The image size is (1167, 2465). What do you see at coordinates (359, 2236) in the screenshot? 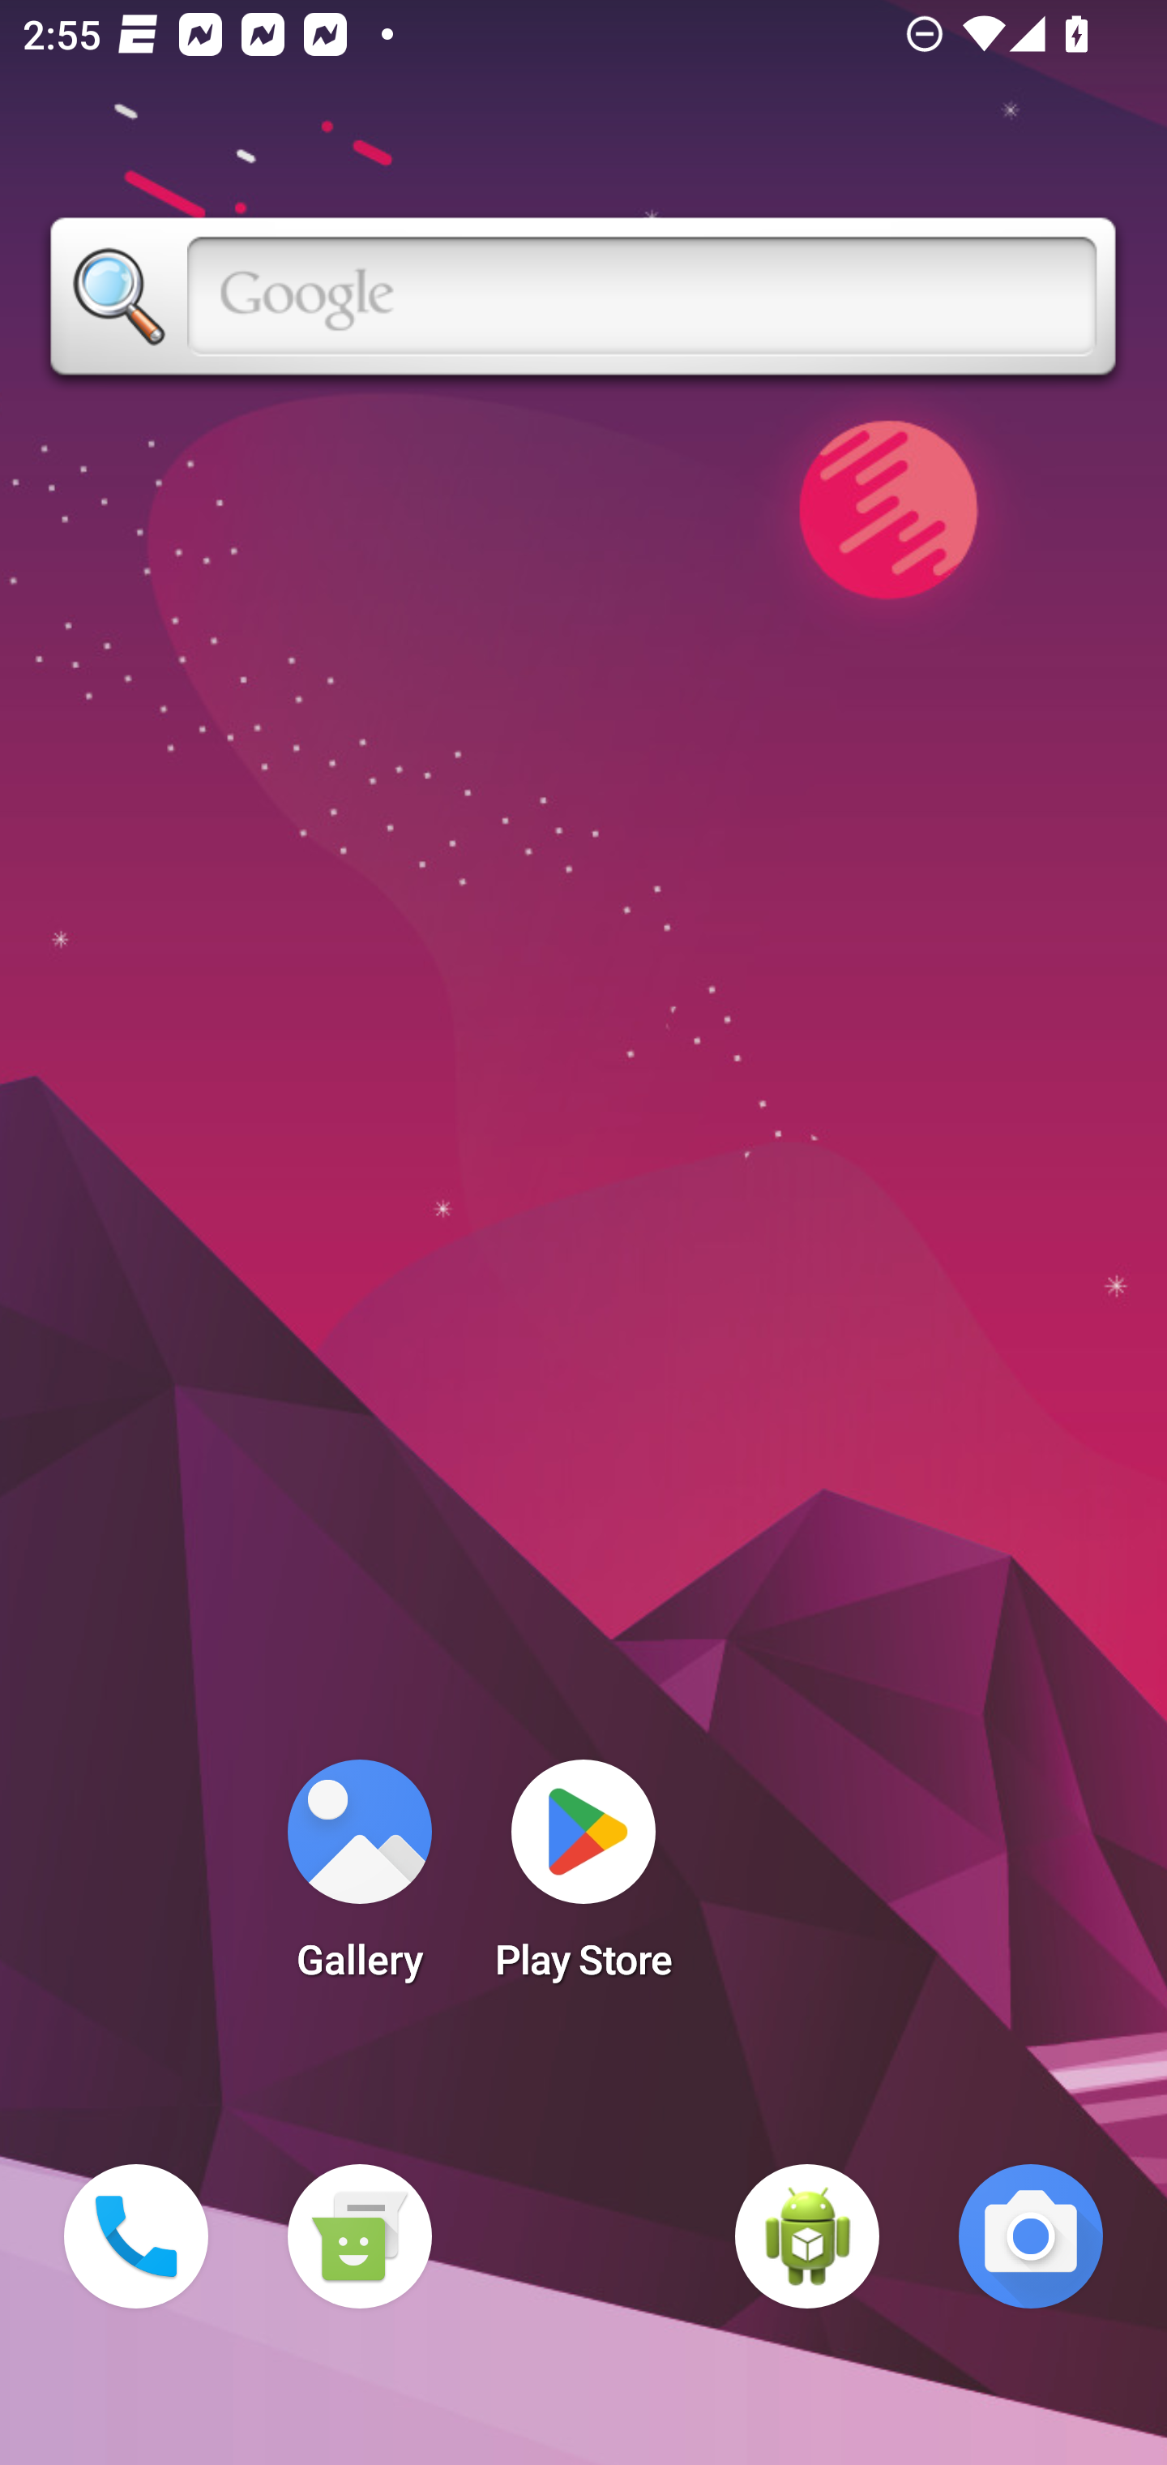
I see `Messaging` at bounding box center [359, 2236].